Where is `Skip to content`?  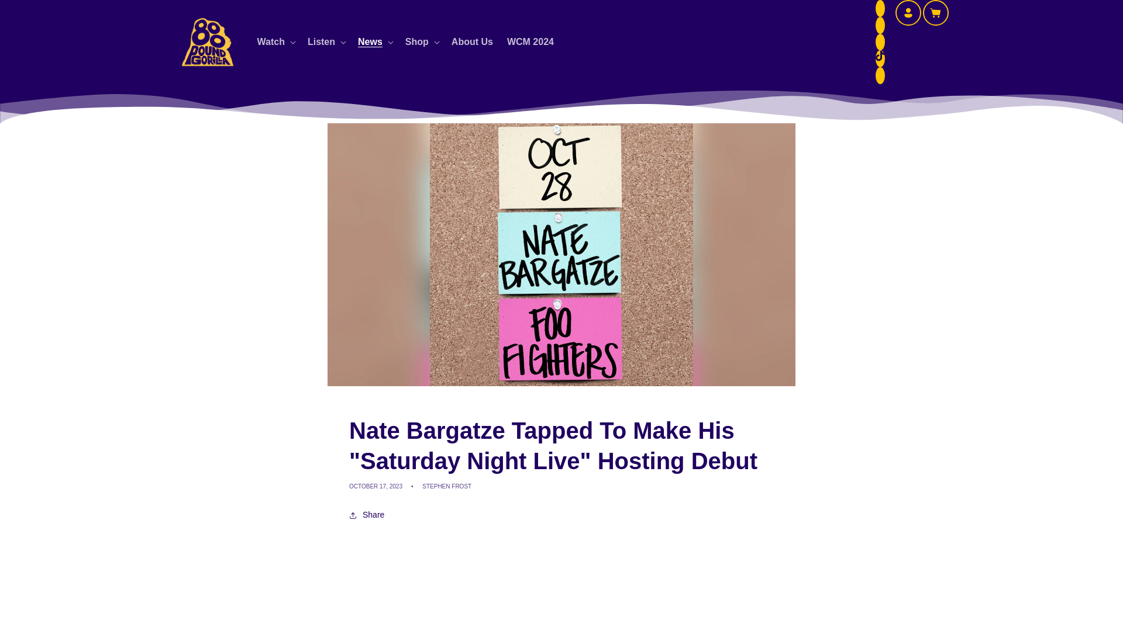 Skip to content is located at coordinates (35, 13).